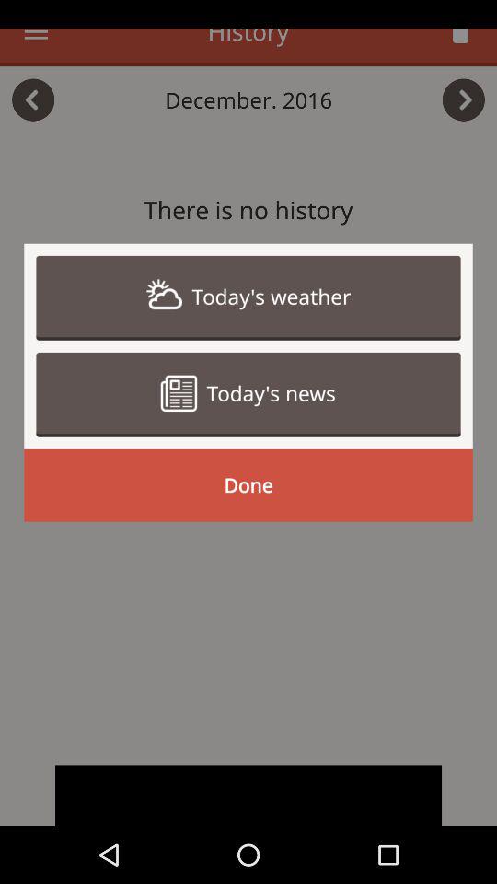  I want to click on turn on the item at the bottom, so click(248, 796).